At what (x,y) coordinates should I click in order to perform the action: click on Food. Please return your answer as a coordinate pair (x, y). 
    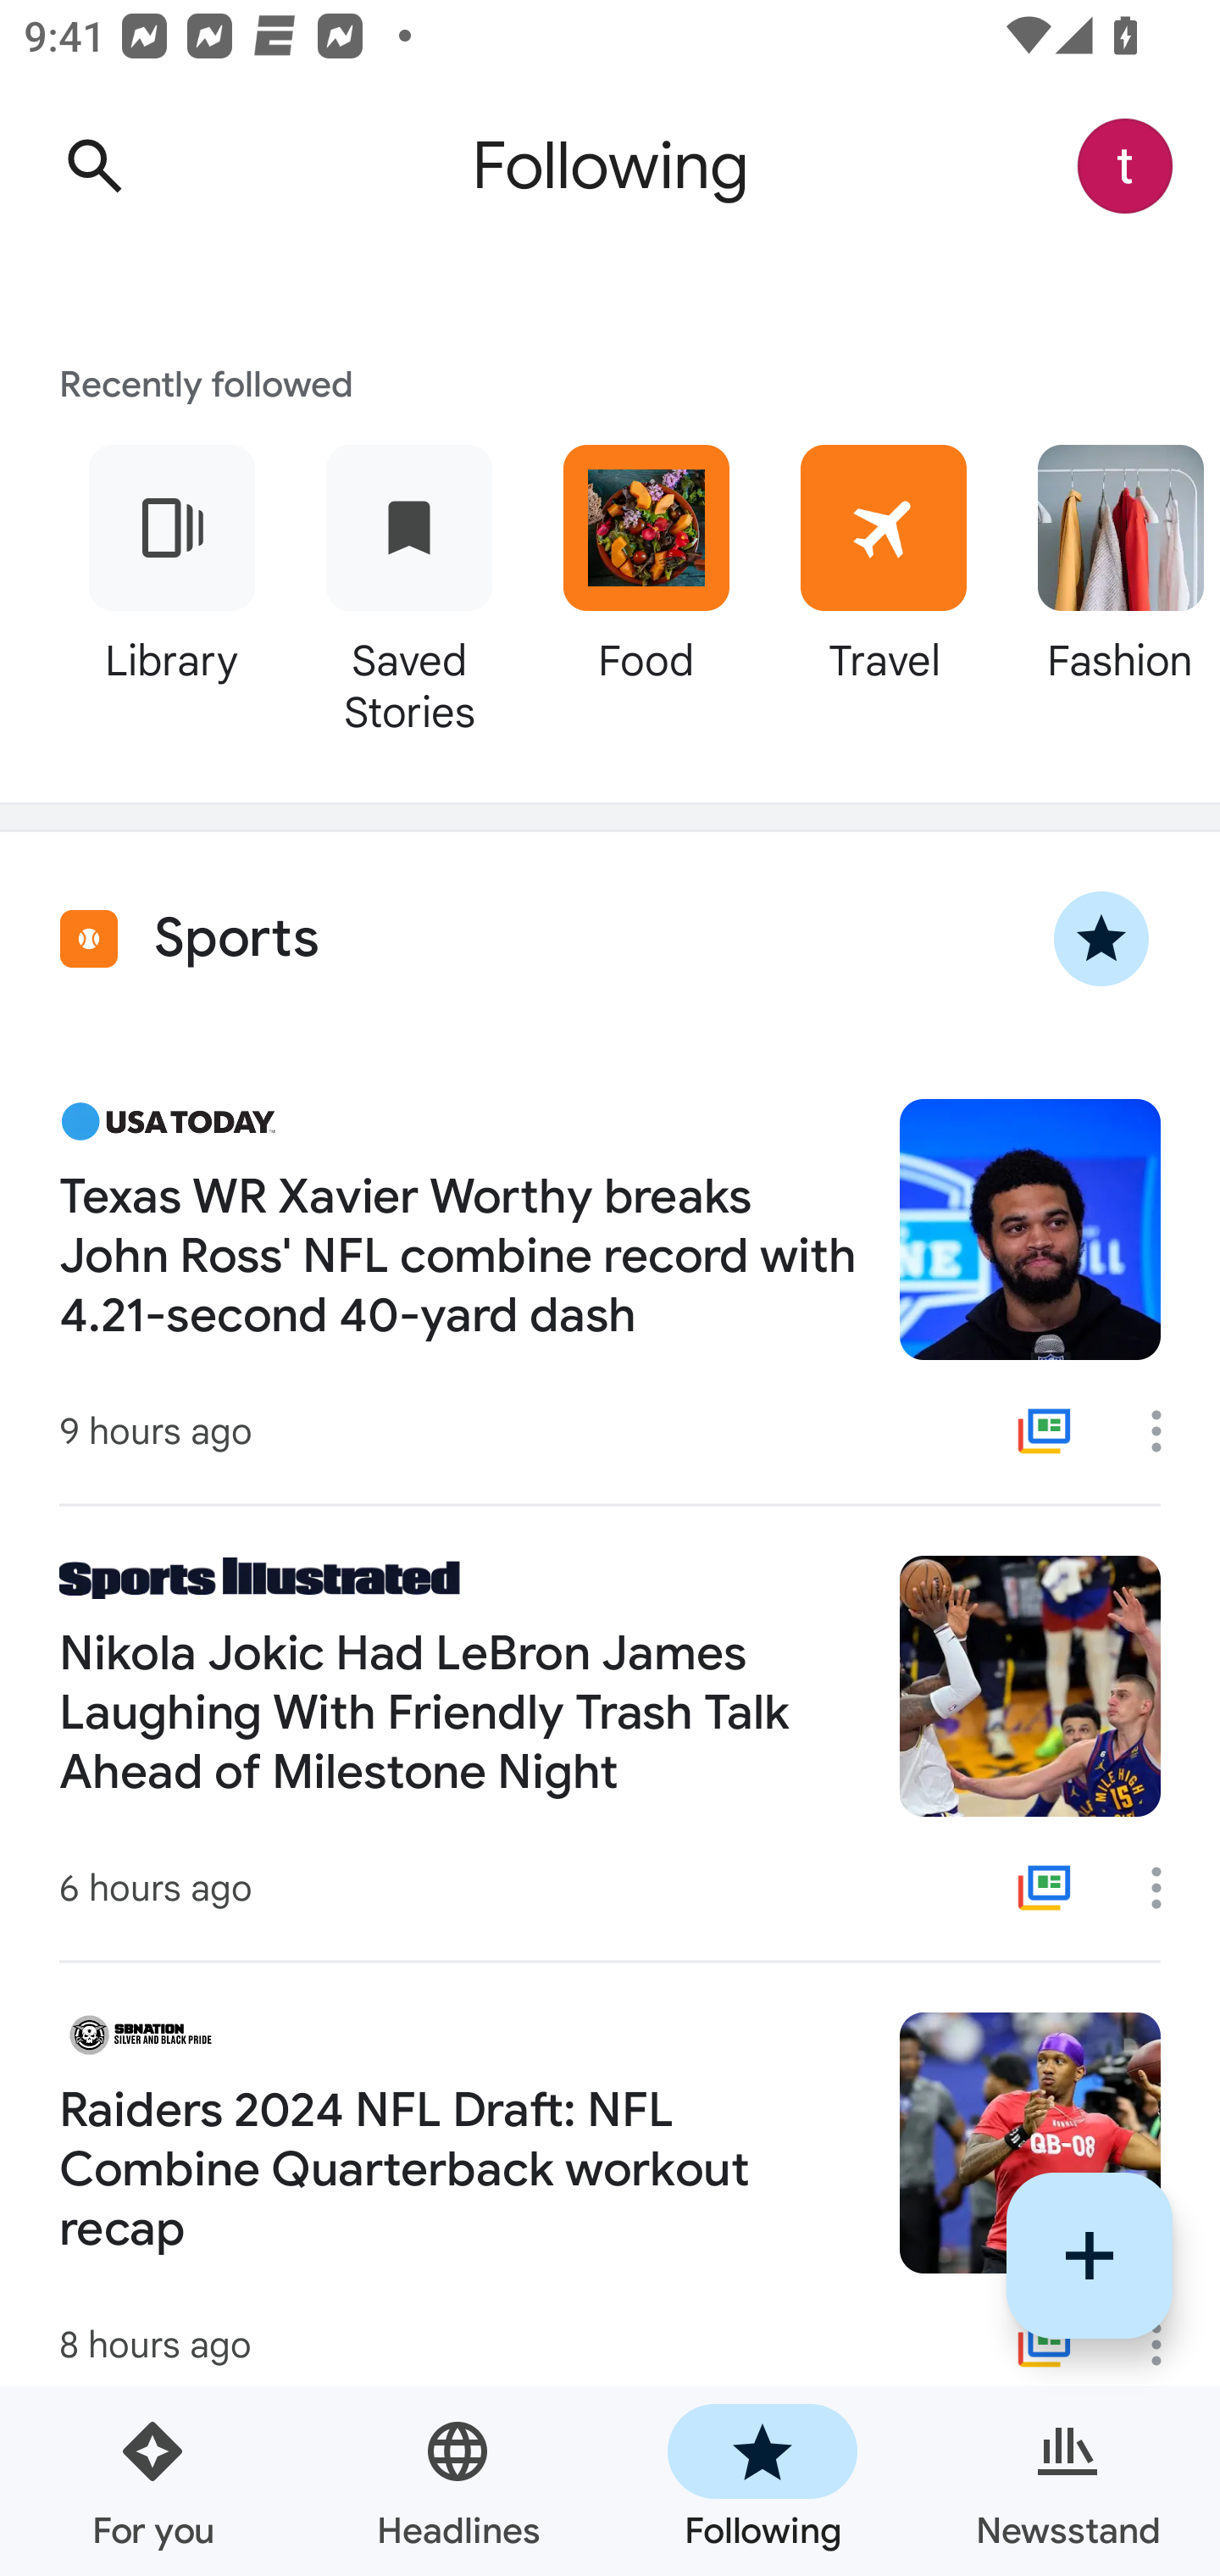
    Looking at the image, I should click on (646, 585).